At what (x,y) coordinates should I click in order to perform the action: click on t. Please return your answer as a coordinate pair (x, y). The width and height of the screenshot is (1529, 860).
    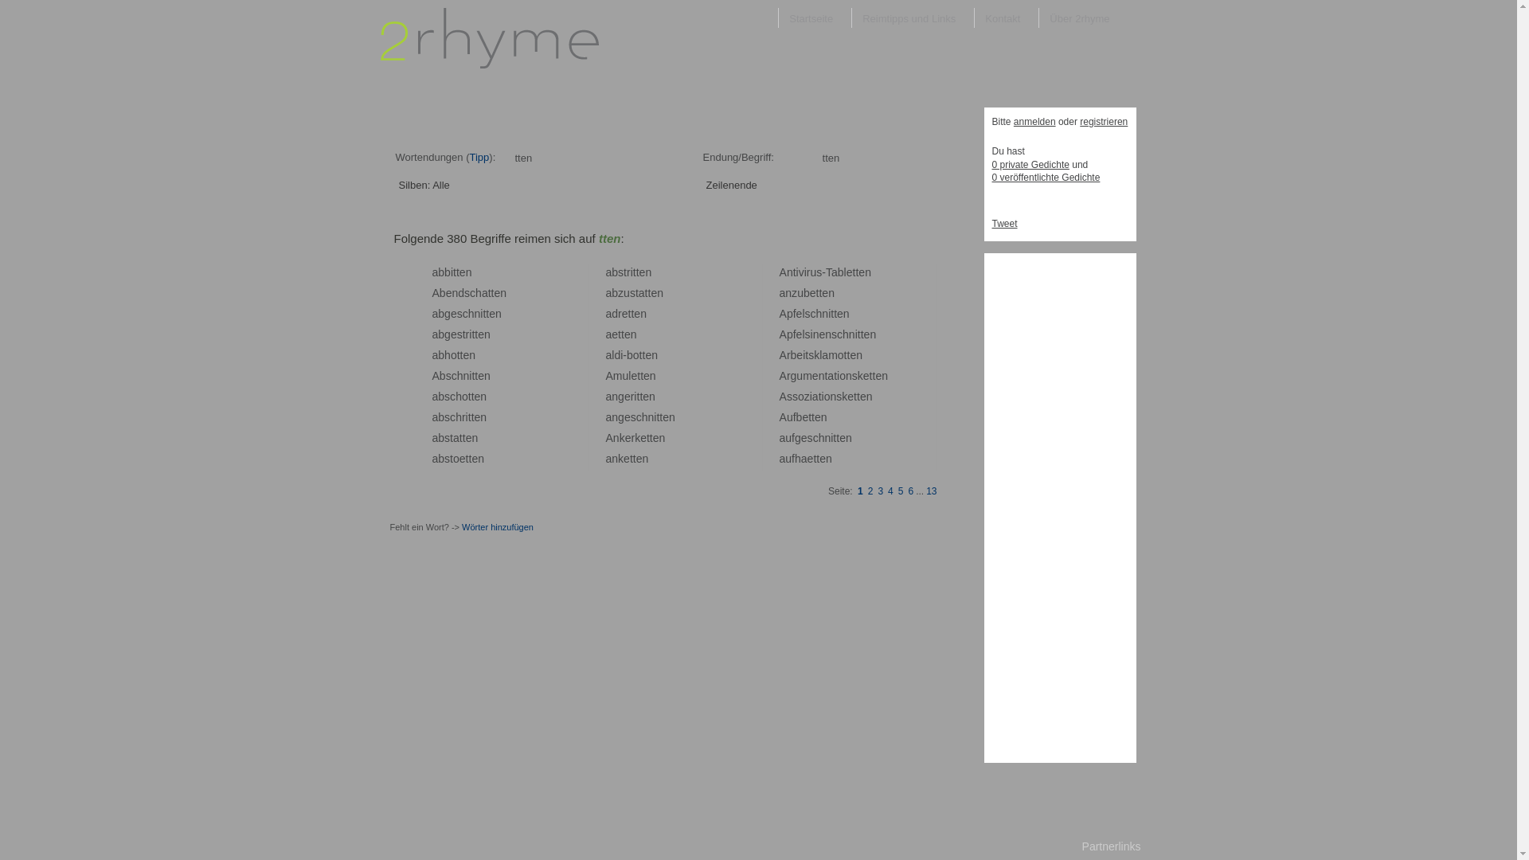
    Looking at the image, I should click on (858, 397).